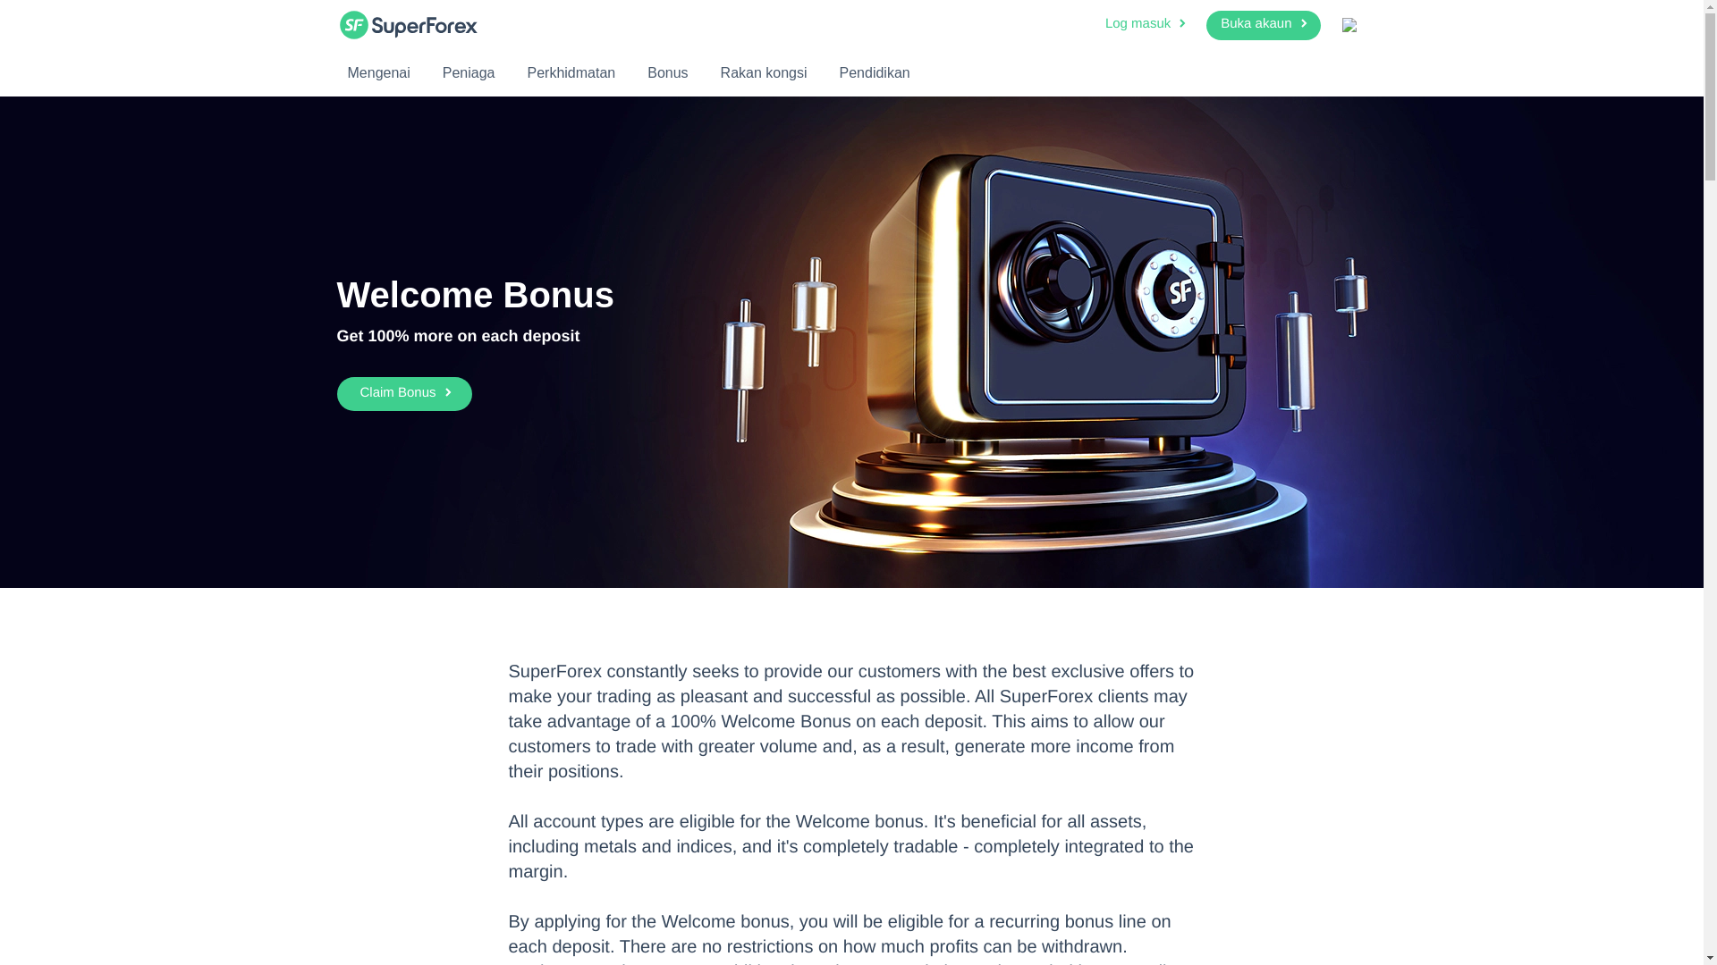 This screenshot has width=1717, height=965. I want to click on Log masuk, so click(1146, 25).